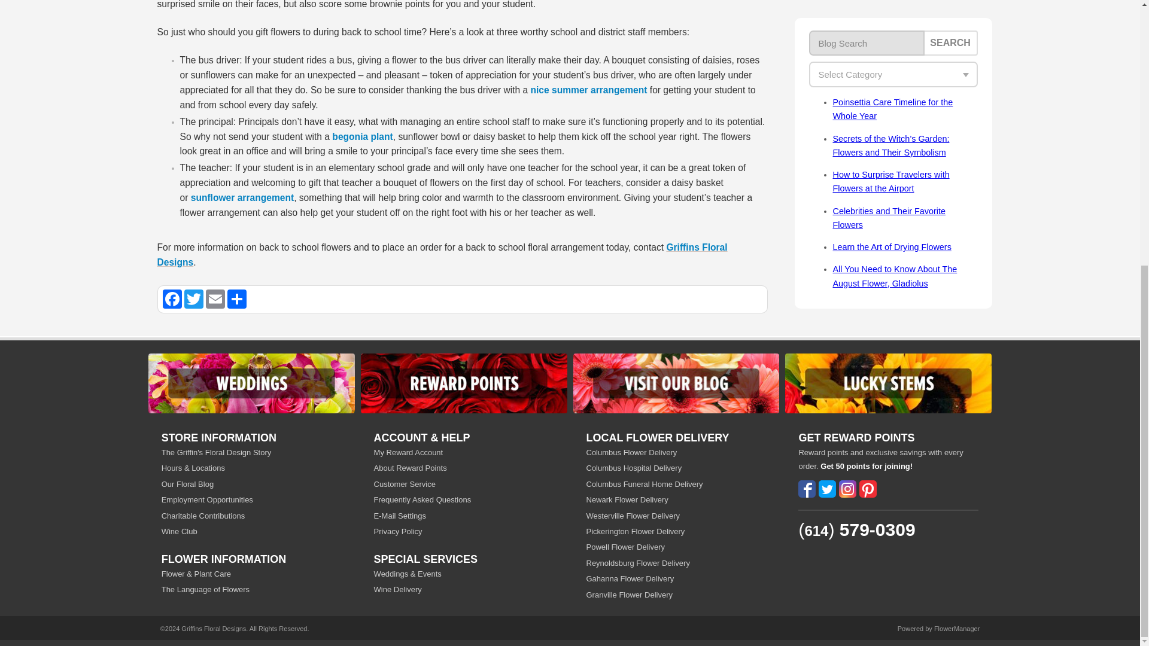 Image resolution: width=1149 pixels, height=646 pixels. Describe the element at coordinates (251, 499) in the screenshot. I see `Employment Opportunities` at that location.